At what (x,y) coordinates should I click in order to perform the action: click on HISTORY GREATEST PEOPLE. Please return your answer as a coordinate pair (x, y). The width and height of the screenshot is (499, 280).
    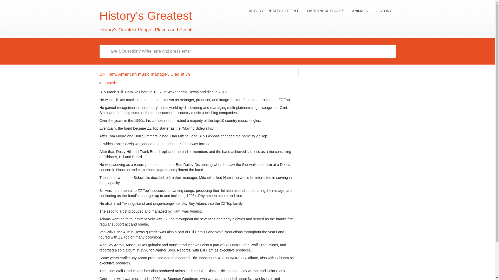
    Looking at the image, I should click on (273, 11).